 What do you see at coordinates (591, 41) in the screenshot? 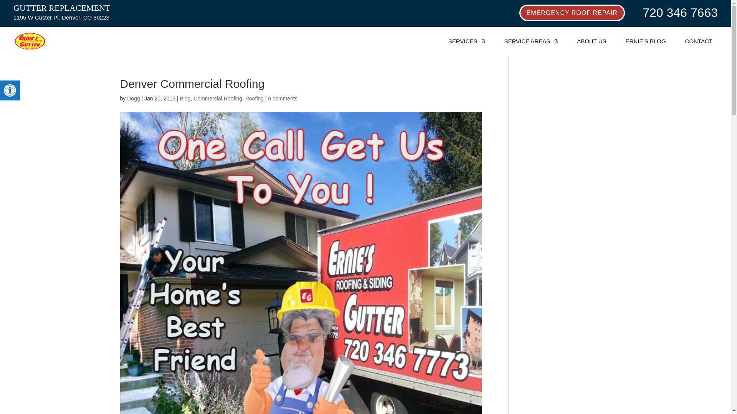
I see `ABOUT US` at bounding box center [591, 41].